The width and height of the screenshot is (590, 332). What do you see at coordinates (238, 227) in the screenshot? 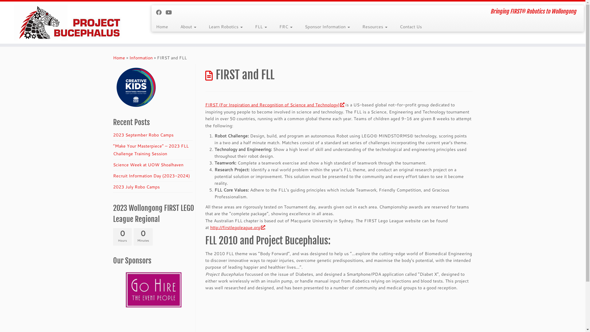
I see `http://firstlegoleague.org` at bounding box center [238, 227].